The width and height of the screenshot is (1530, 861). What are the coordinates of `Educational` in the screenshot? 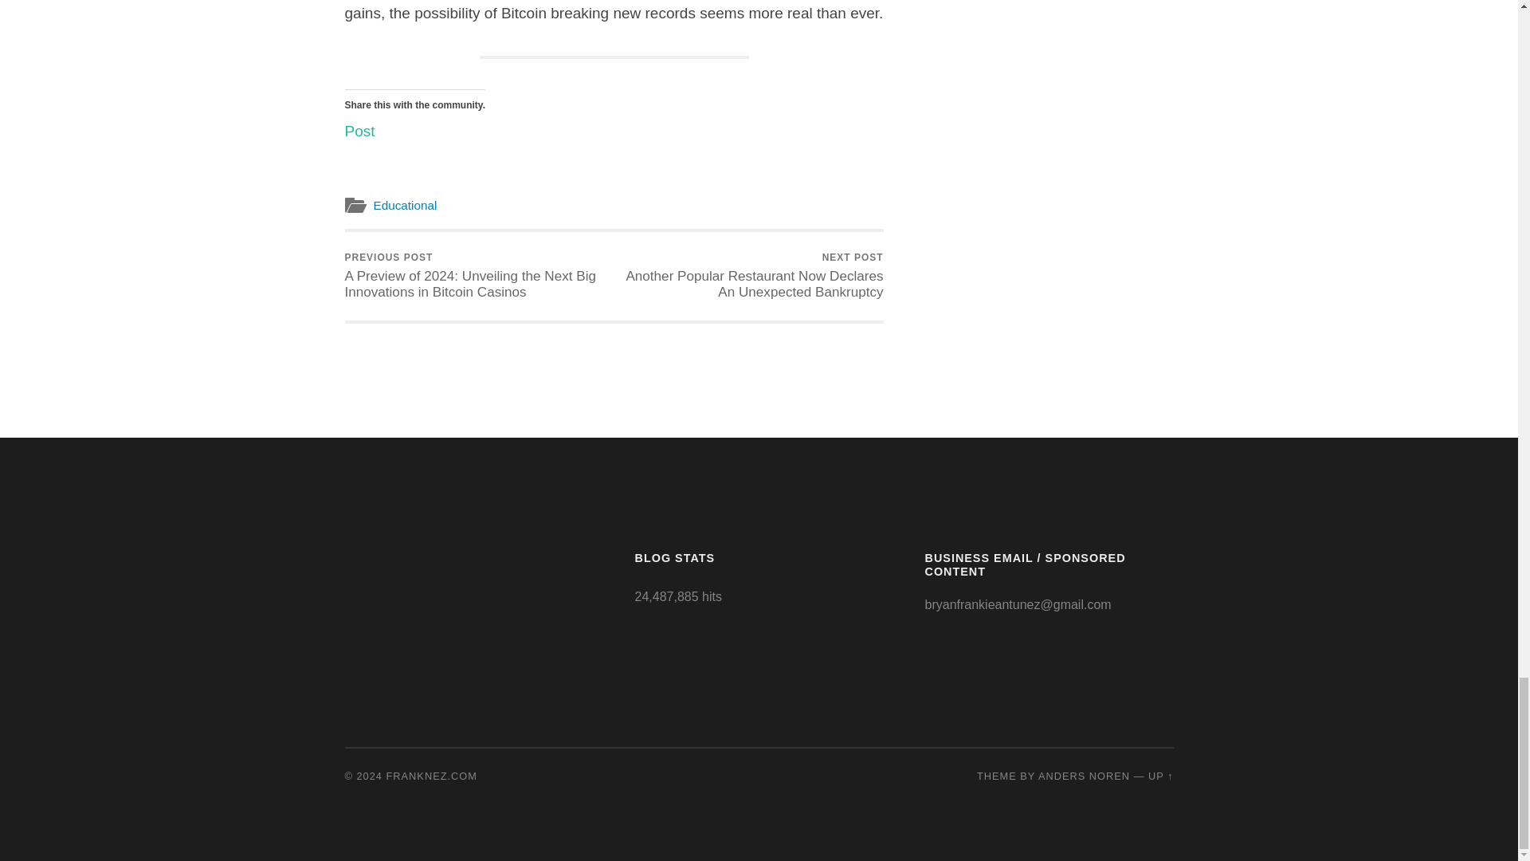 It's located at (405, 205).